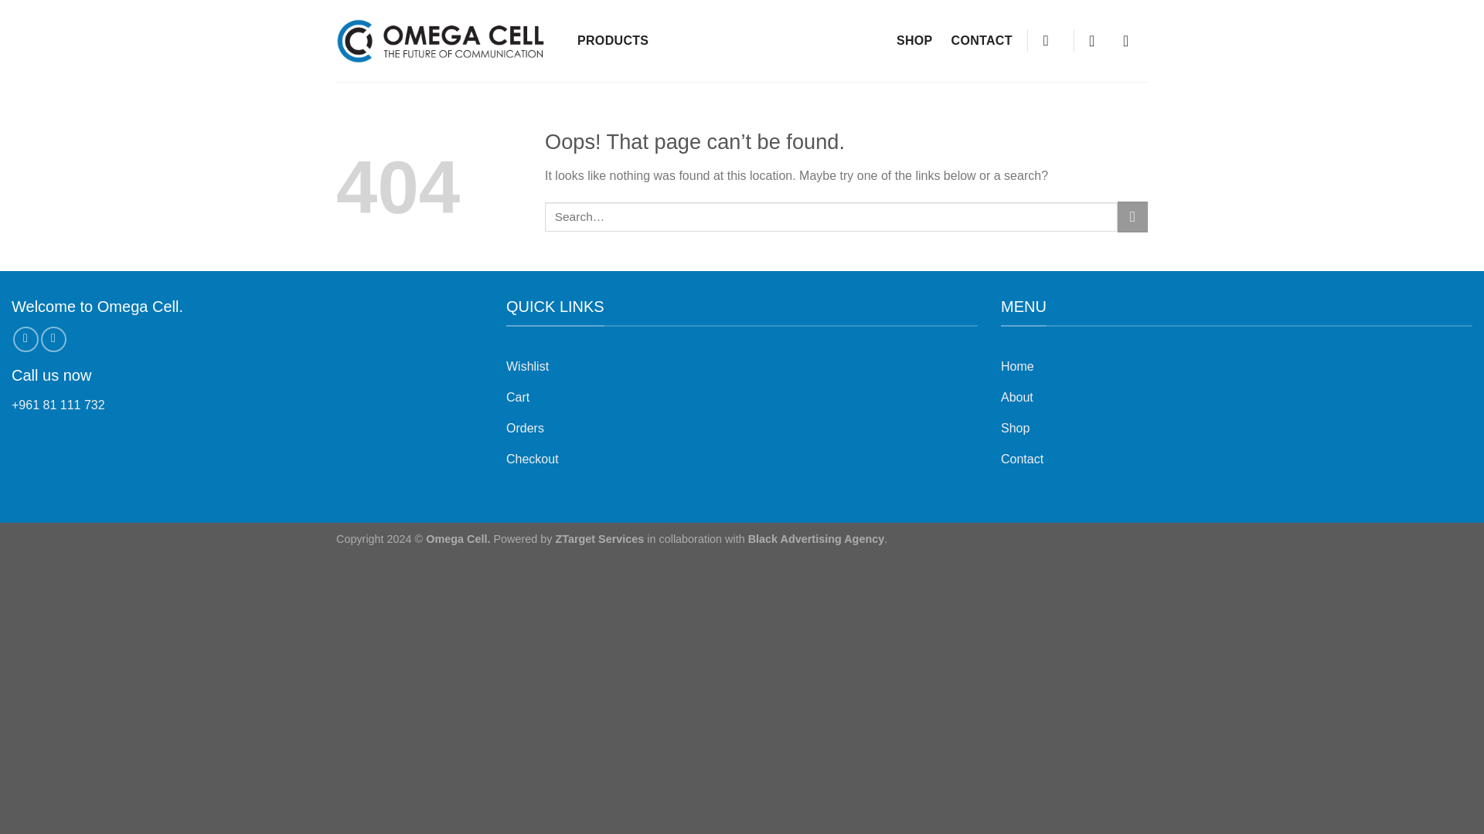  Describe the element at coordinates (441, 40) in the screenshot. I see `Omega Cell - The Future Of Communication` at that location.